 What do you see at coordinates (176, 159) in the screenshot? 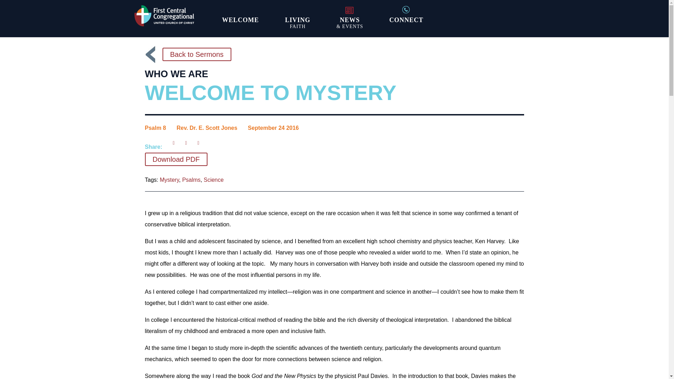
I see `Download PDF` at bounding box center [176, 159].